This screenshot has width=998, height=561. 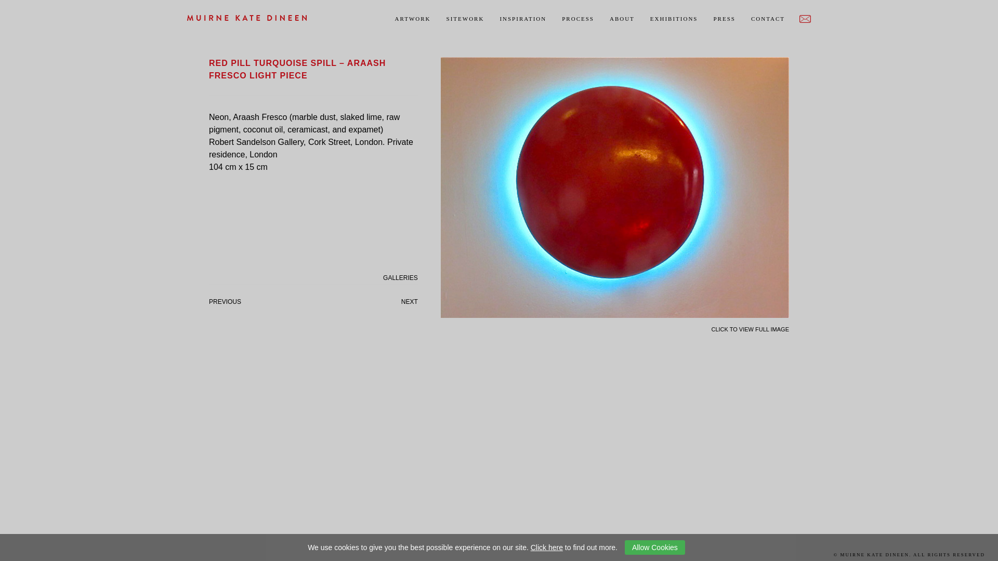 I want to click on PROCESS, so click(x=577, y=19).